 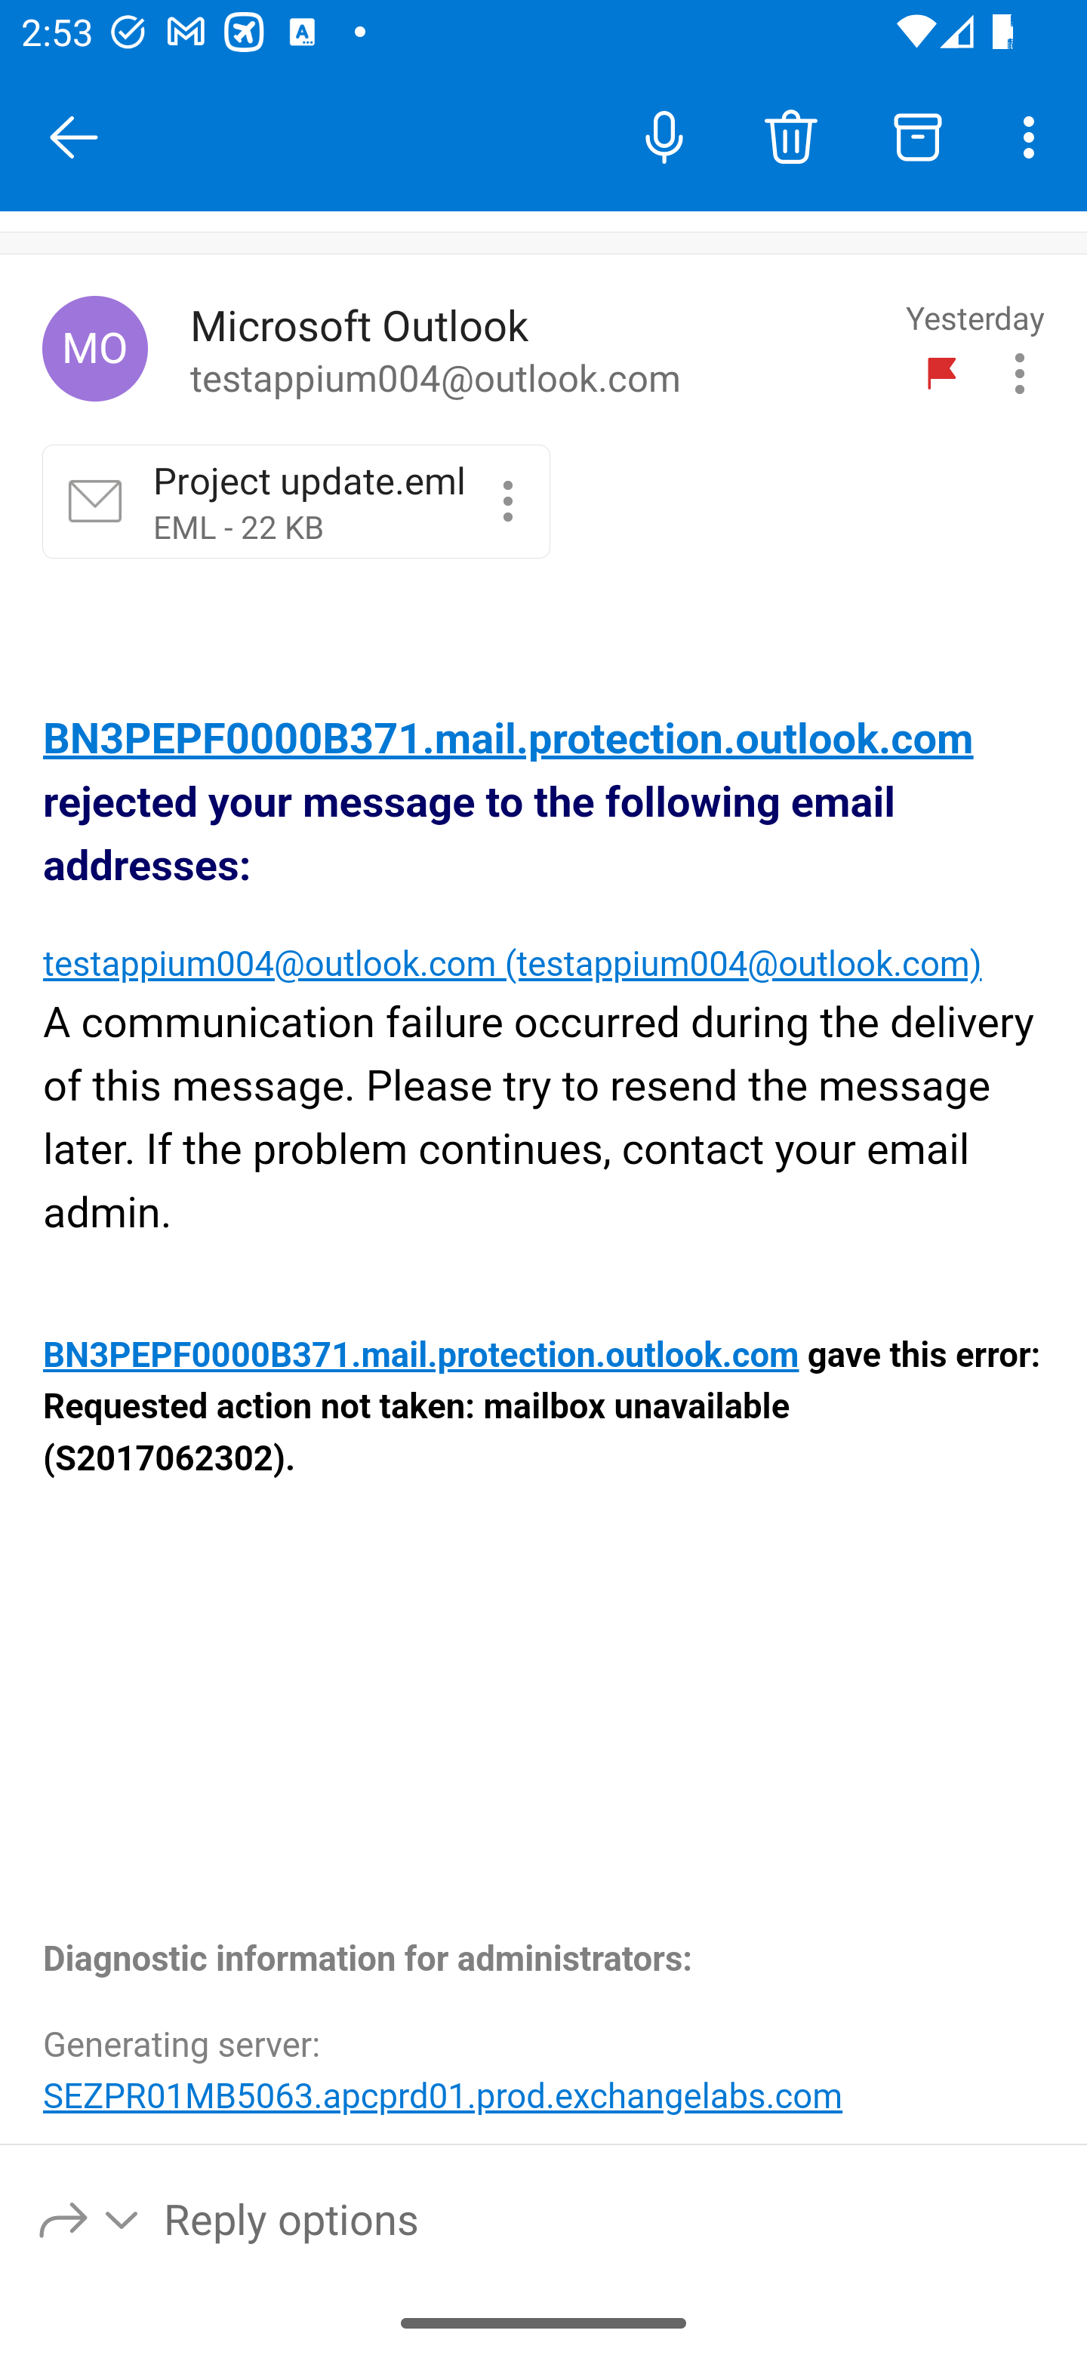 I want to click on Reply options, so click(x=90, y=2218).